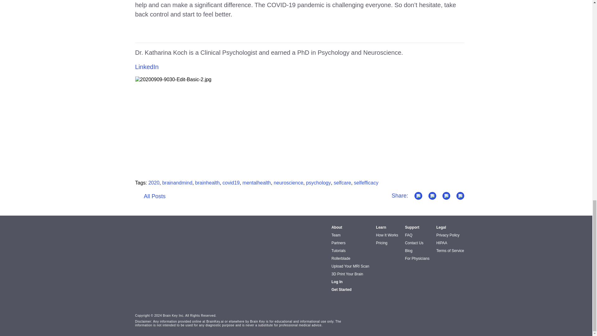 Image resolution: width=597 pixels, height=336 pixels. I want to click on Partners, so click(338, 243).